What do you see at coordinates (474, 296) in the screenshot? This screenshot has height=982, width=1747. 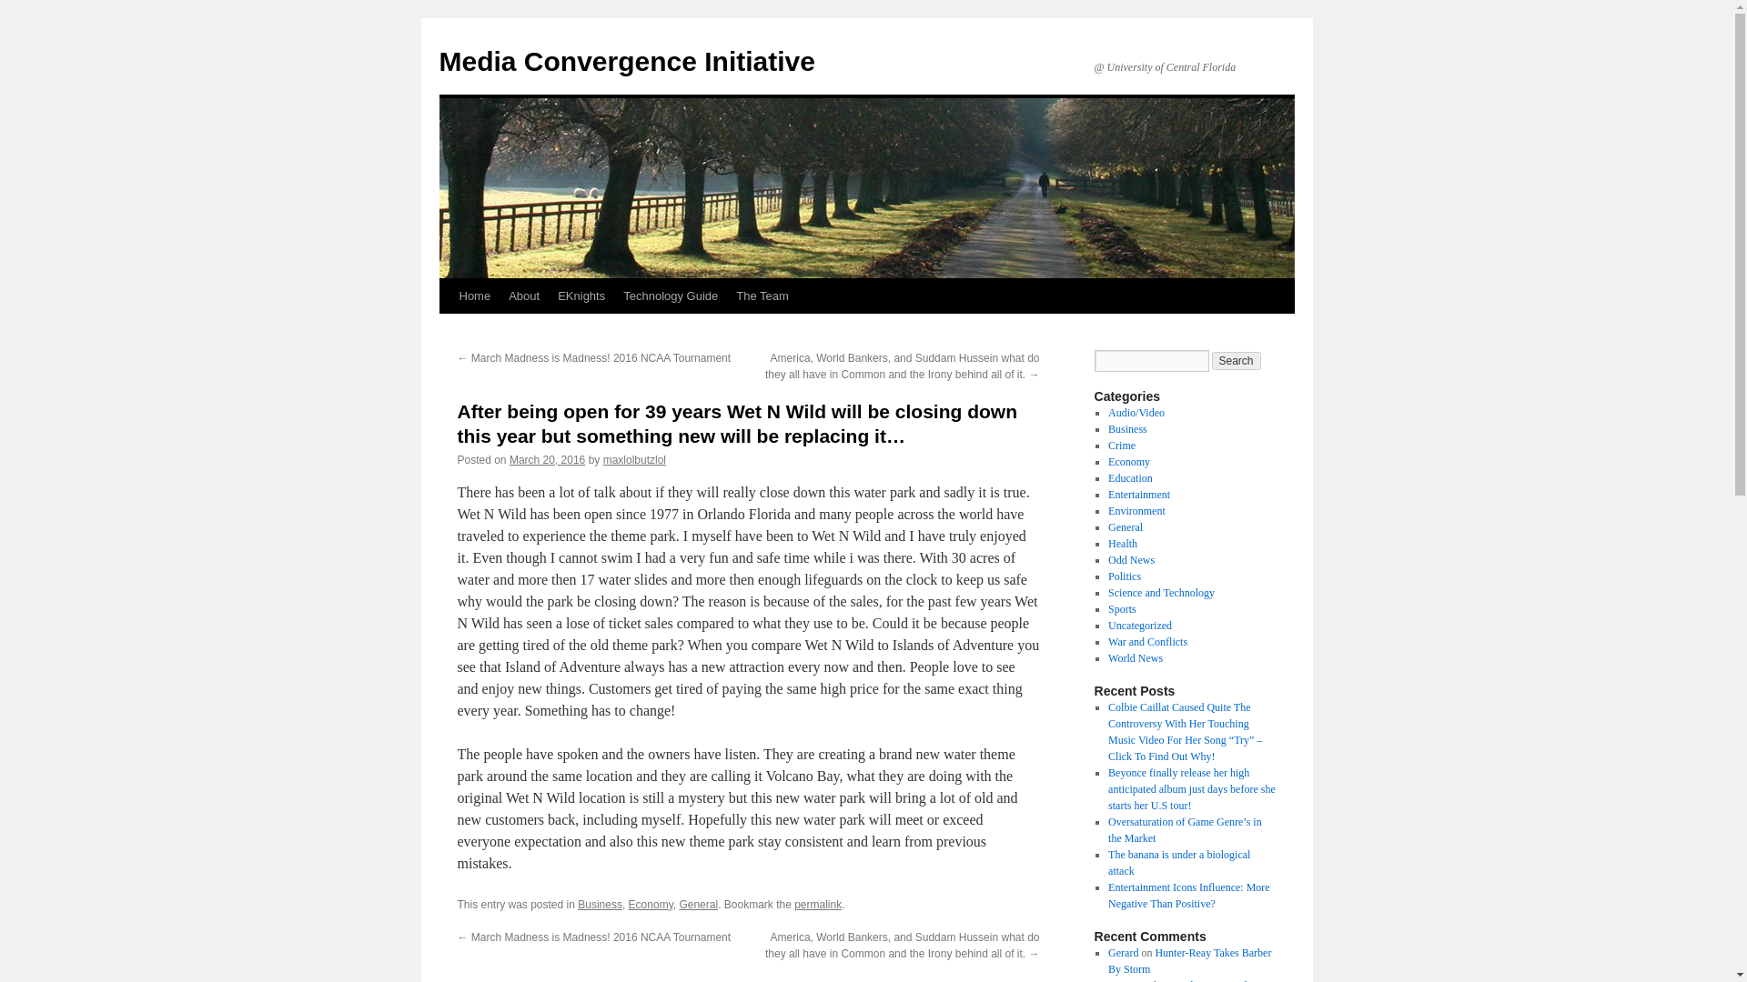 I see `Home` at bounding box center [474, 296].